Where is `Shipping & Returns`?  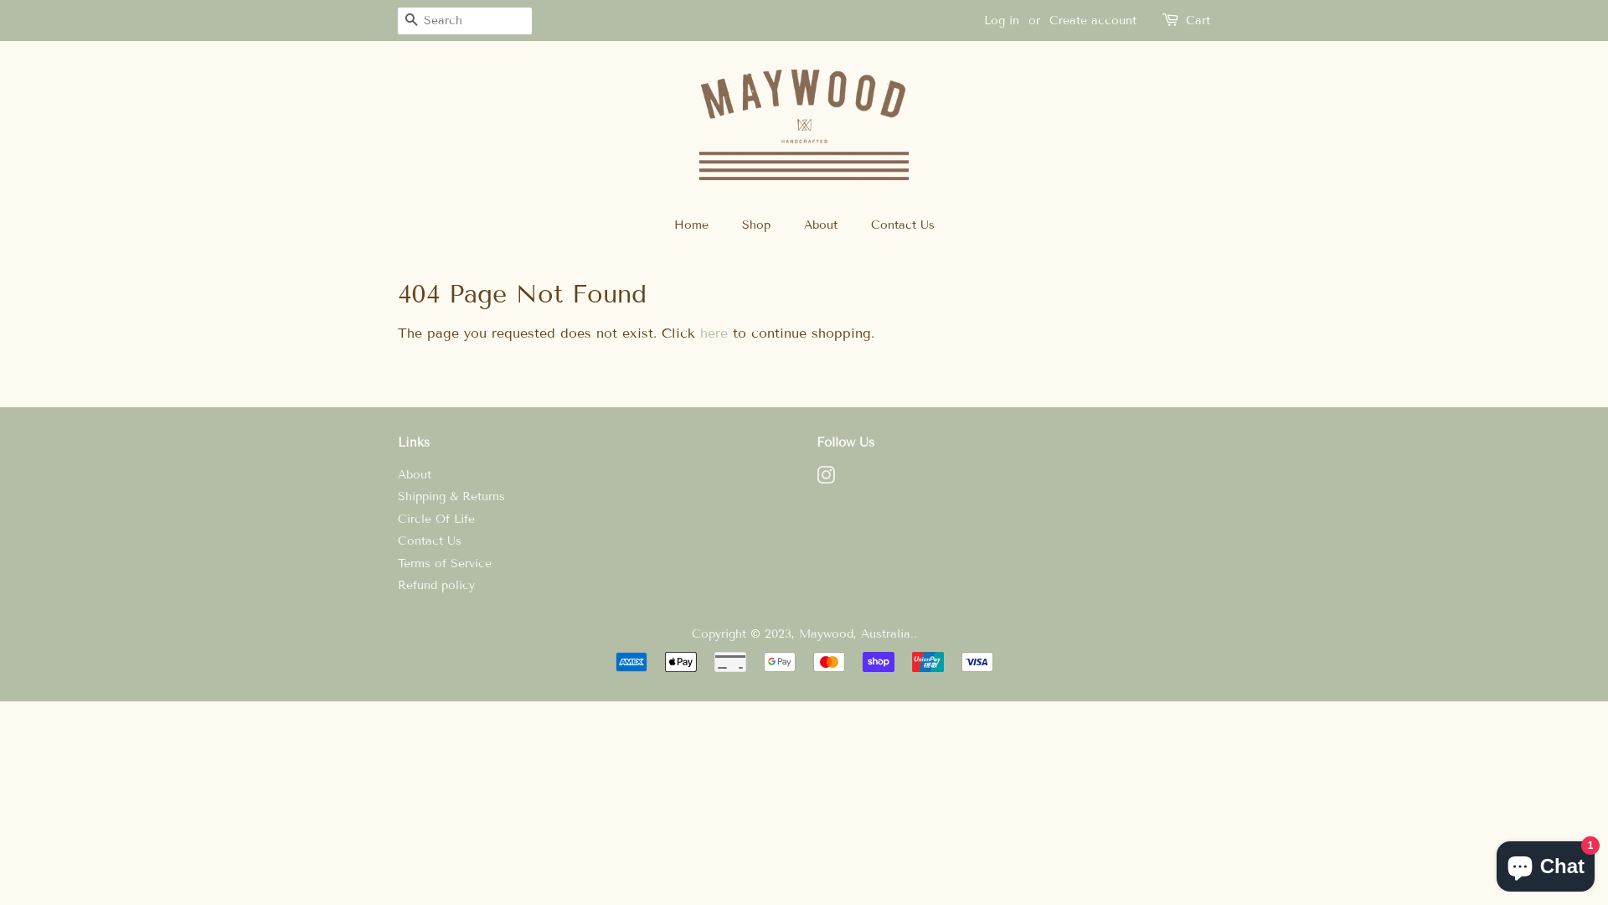
Shipping & Returns is located at coordinates (451, 496).